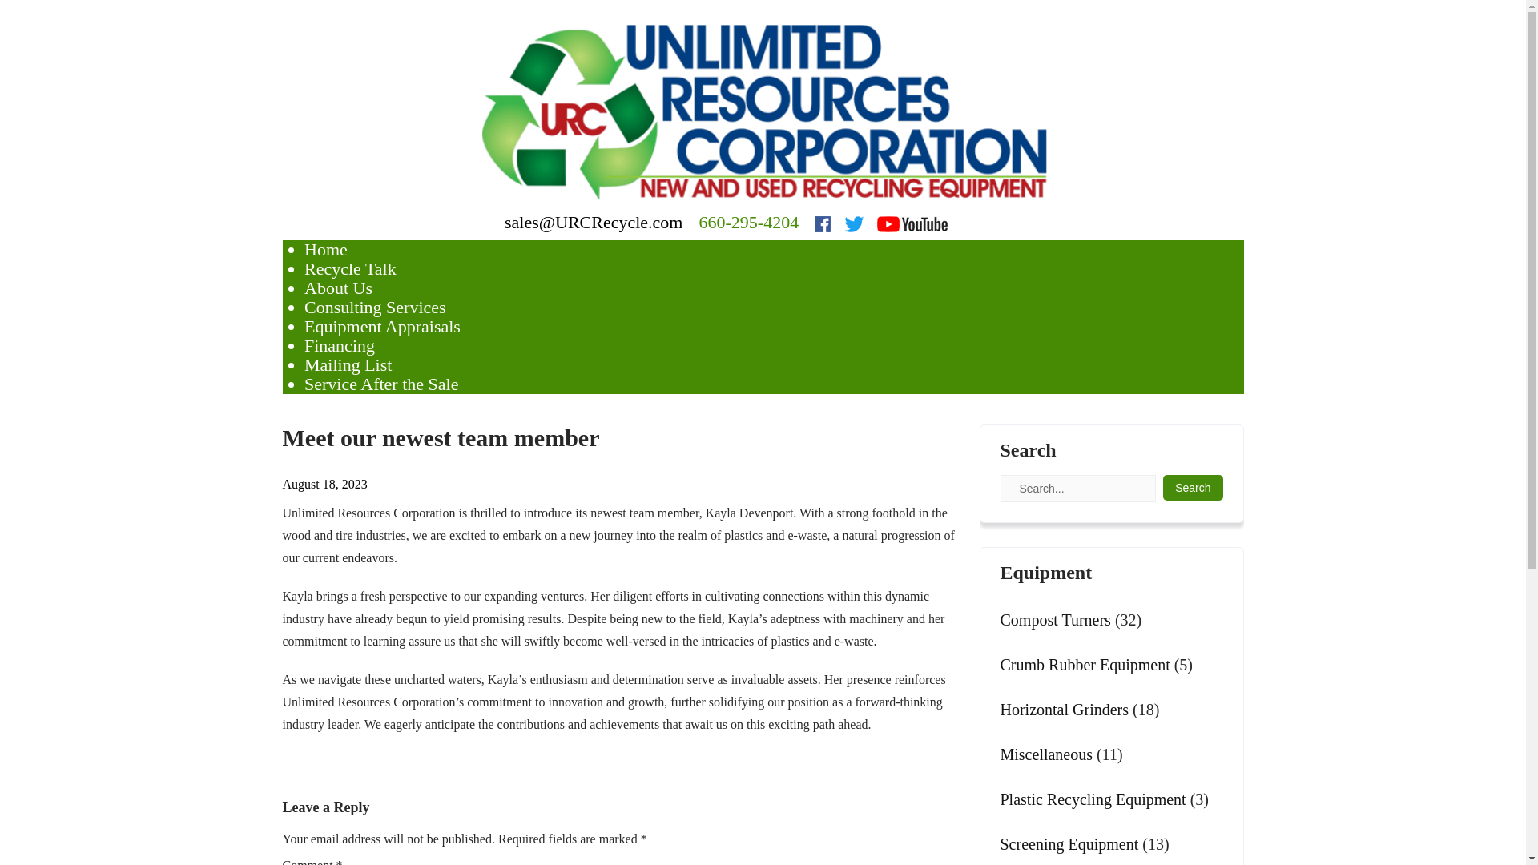 This screenshot has height=865, width=1538. I want to click on Horizontal Grinders, so click(1064, 709).